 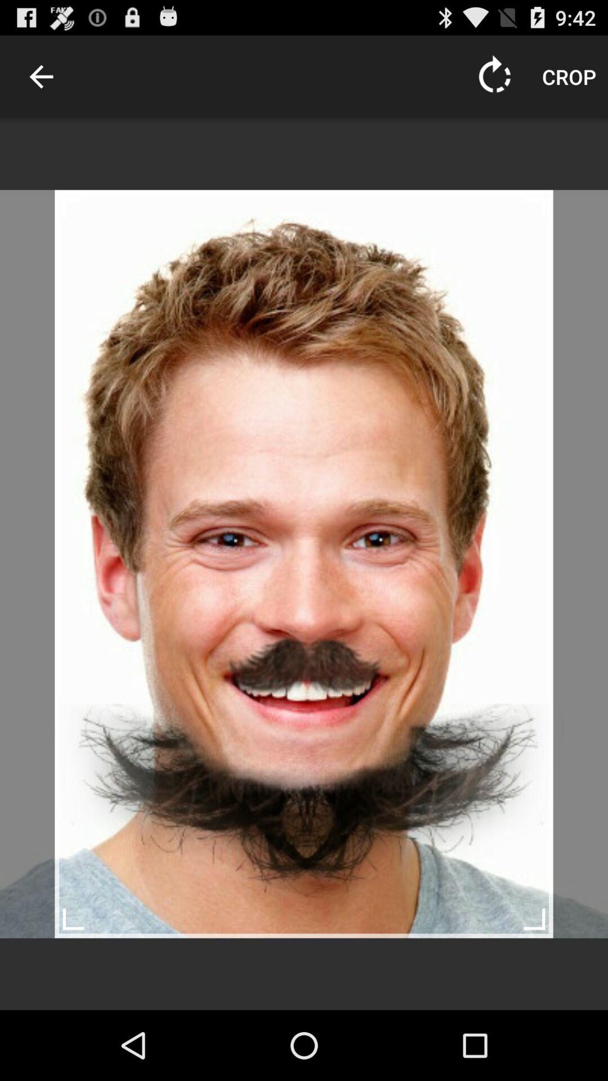 What do you see at coordinates (41, 77) in the screenshot?
I see `press item at the top left corner` at bounding box center [41, 77].